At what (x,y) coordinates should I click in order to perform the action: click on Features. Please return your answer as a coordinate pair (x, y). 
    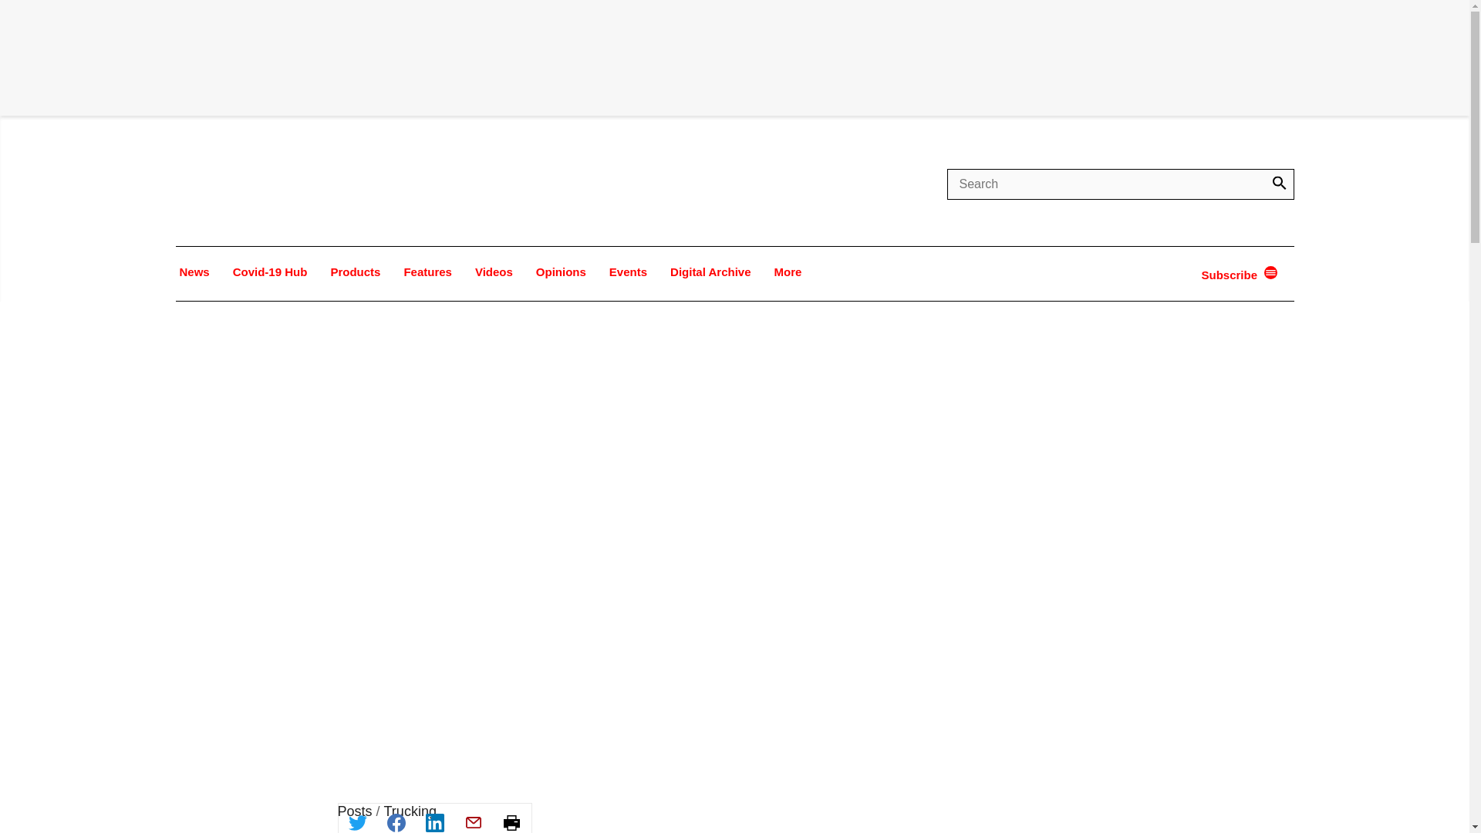
    Looking at the image, I should click on (427, 271).